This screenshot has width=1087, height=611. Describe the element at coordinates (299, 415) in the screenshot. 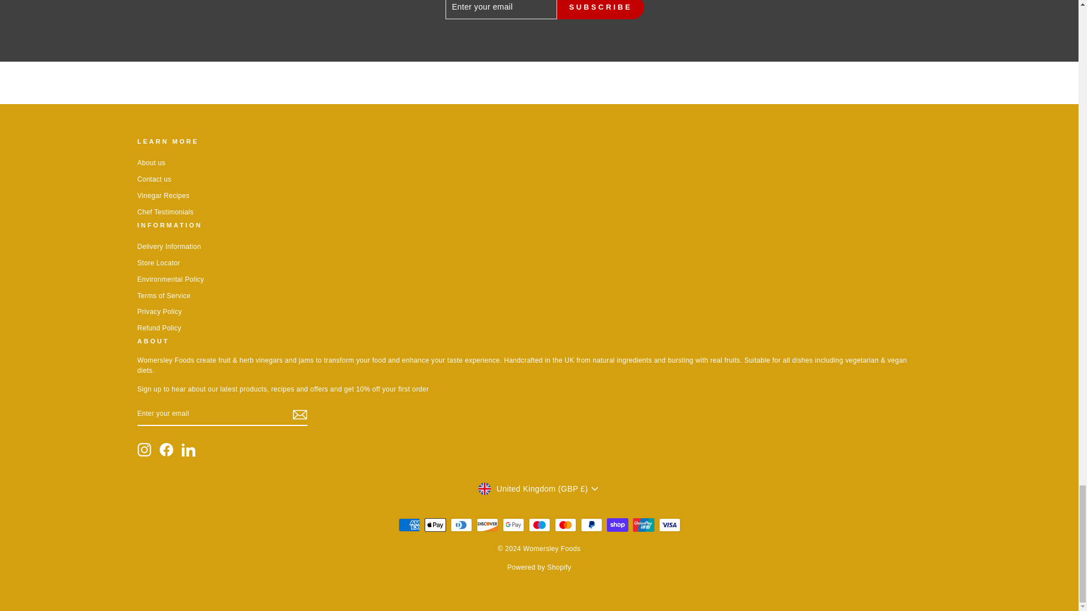

I see `icon-email` at that location.